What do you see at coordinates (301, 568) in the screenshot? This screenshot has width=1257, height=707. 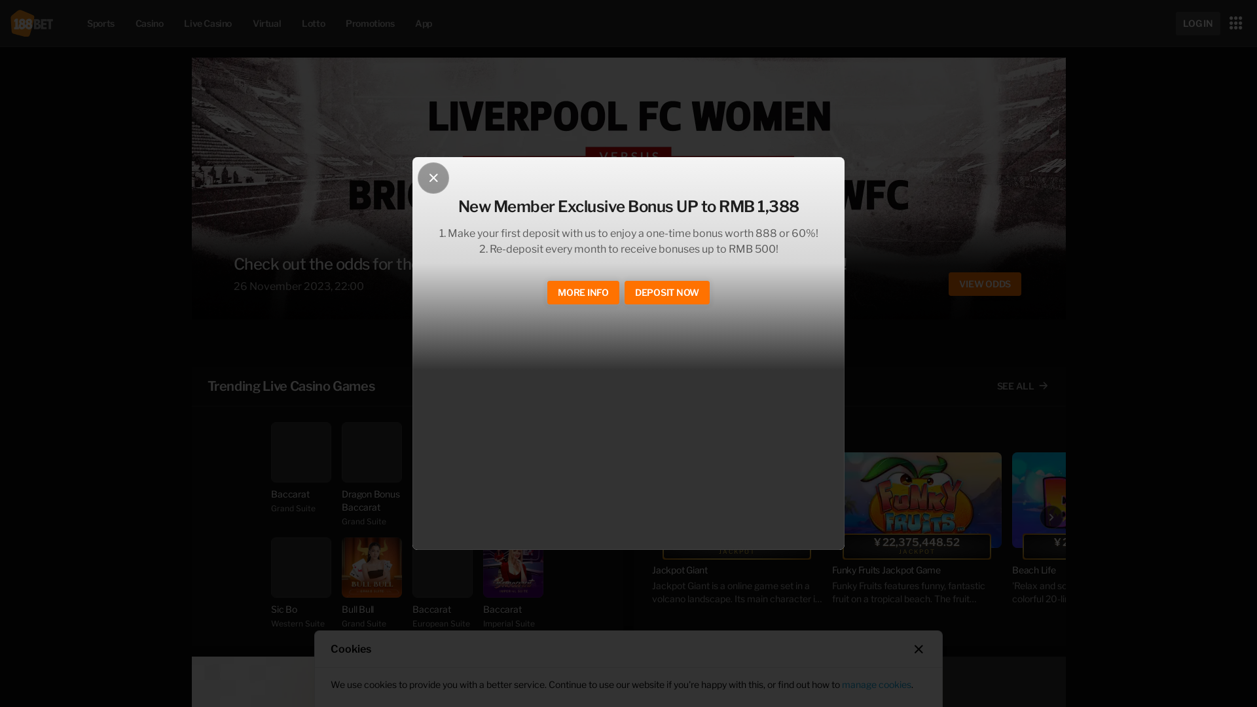 I see `Sic Bo` at bounding box center [301, 568].